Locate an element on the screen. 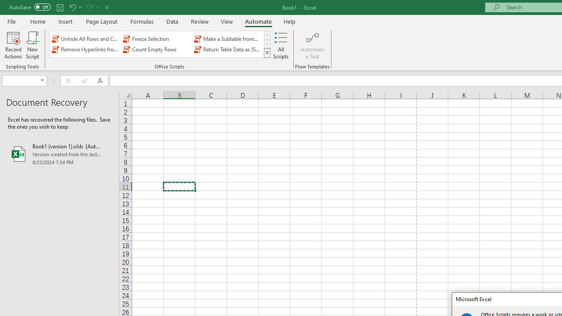 The image size is (562, 316). Class: NetUIImage is located at coordinates (267, 53).